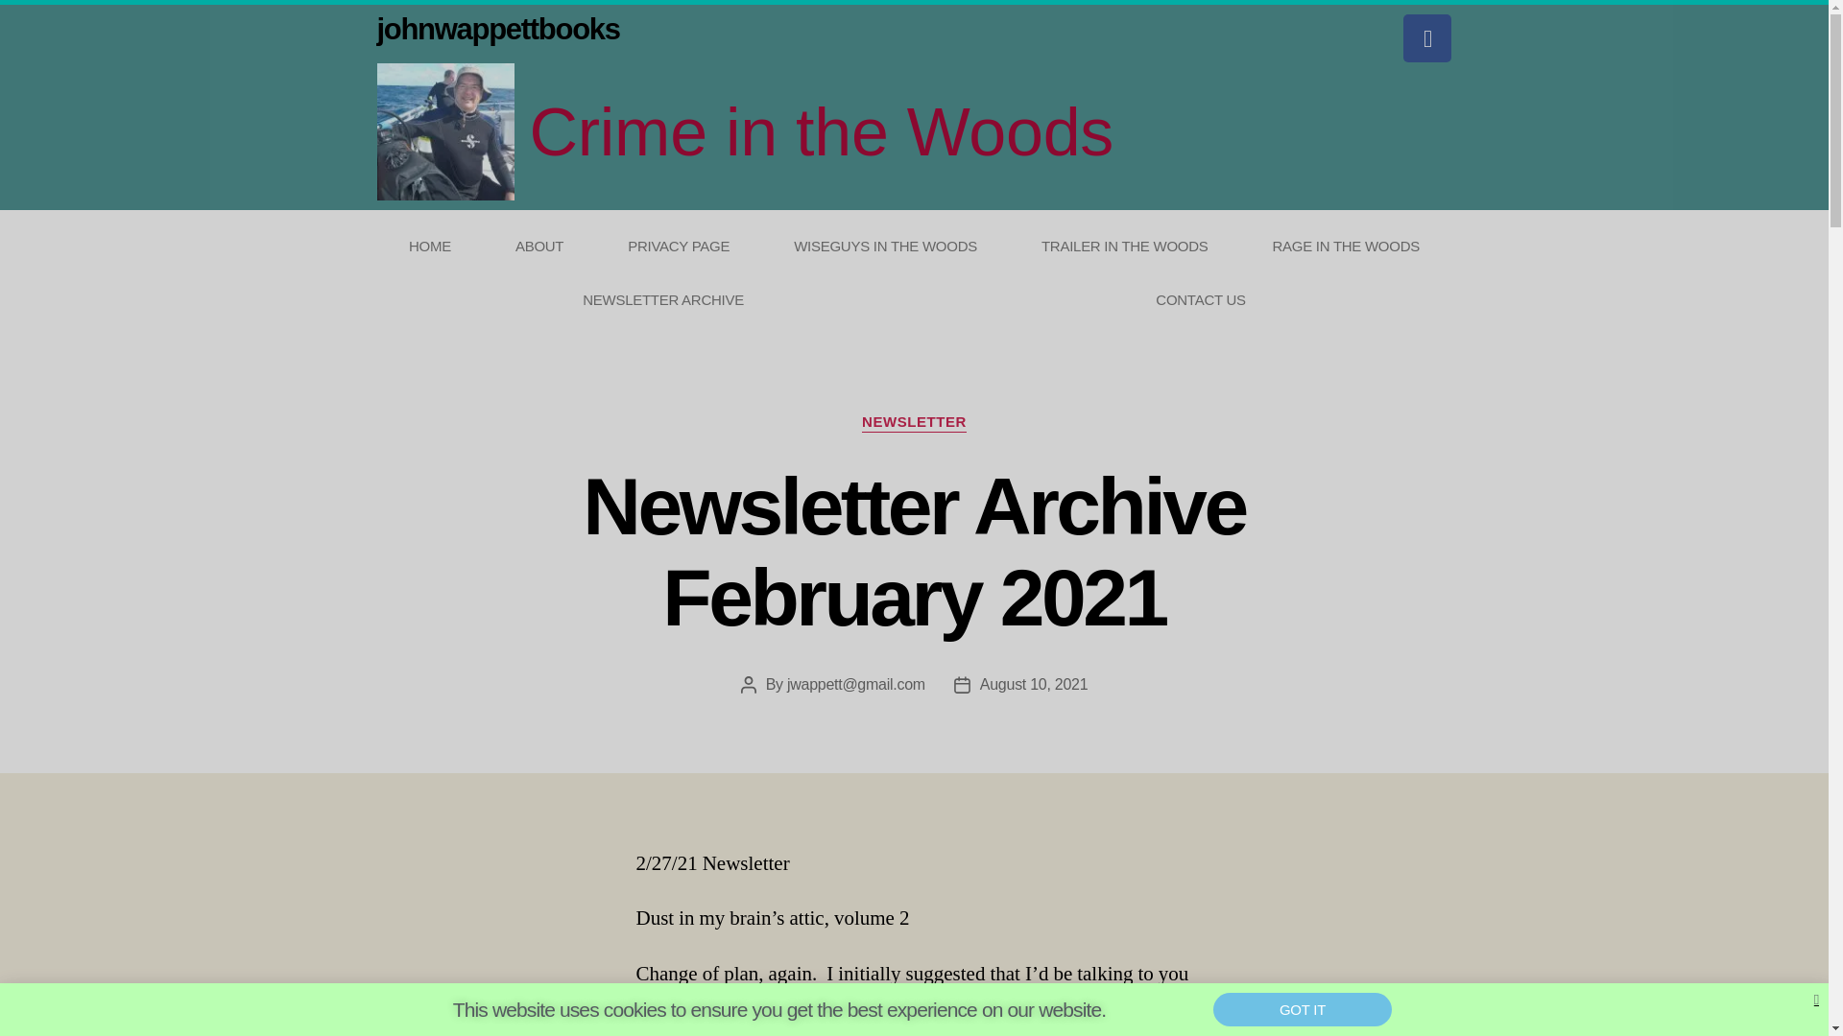 This screenshot has width=1843, height=1036. What do you see at coordinates (914, 422) in the screenshot?
I see `NEWSLETTER` at bounding box center [914, 422].